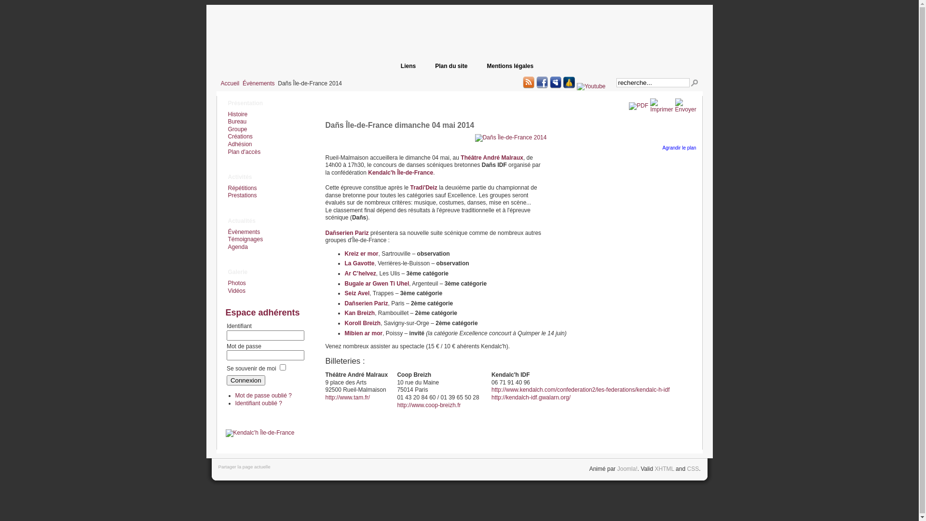 This screenshot has height=521, width=926. I want to click on Liens, so click(408, 66).